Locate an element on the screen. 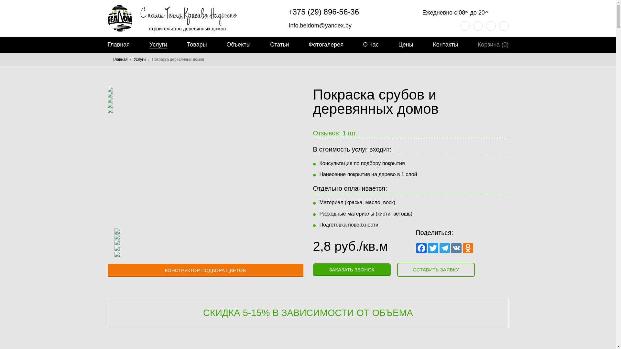  Telegram is located at coordinates (445, 248).